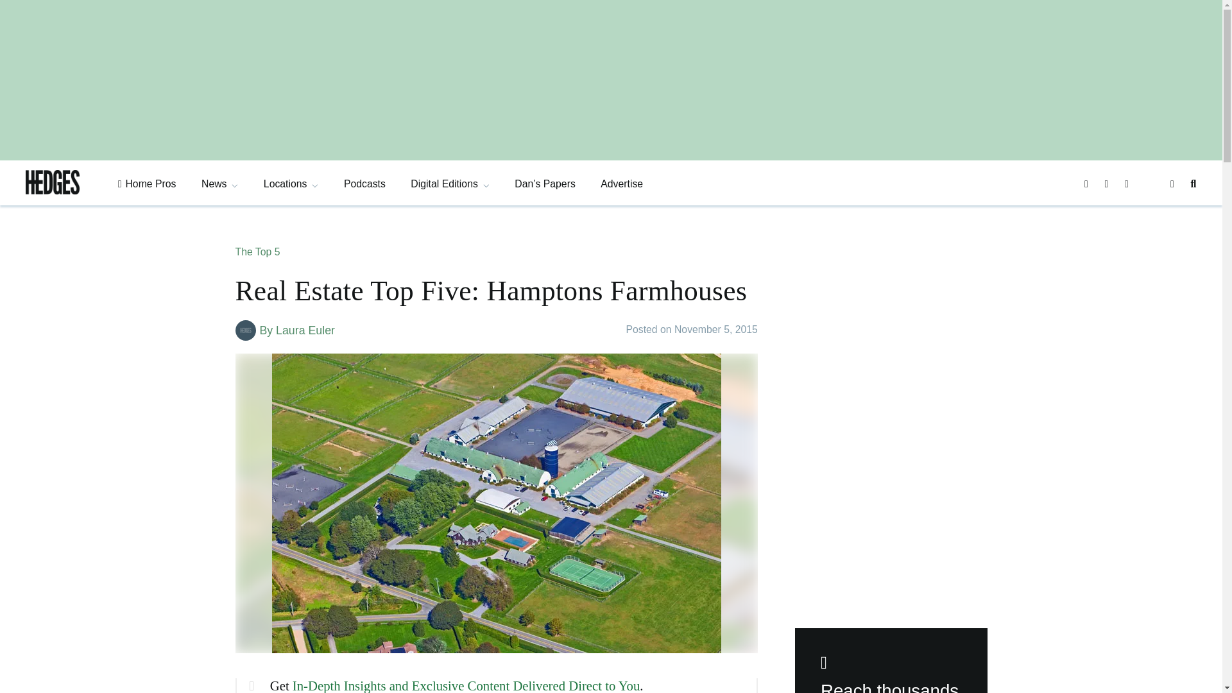 This screenshot has width=1232, height=693. Describe the element at coordinates (147, 184) in the screenshot. I see `Home Pros` at that location.